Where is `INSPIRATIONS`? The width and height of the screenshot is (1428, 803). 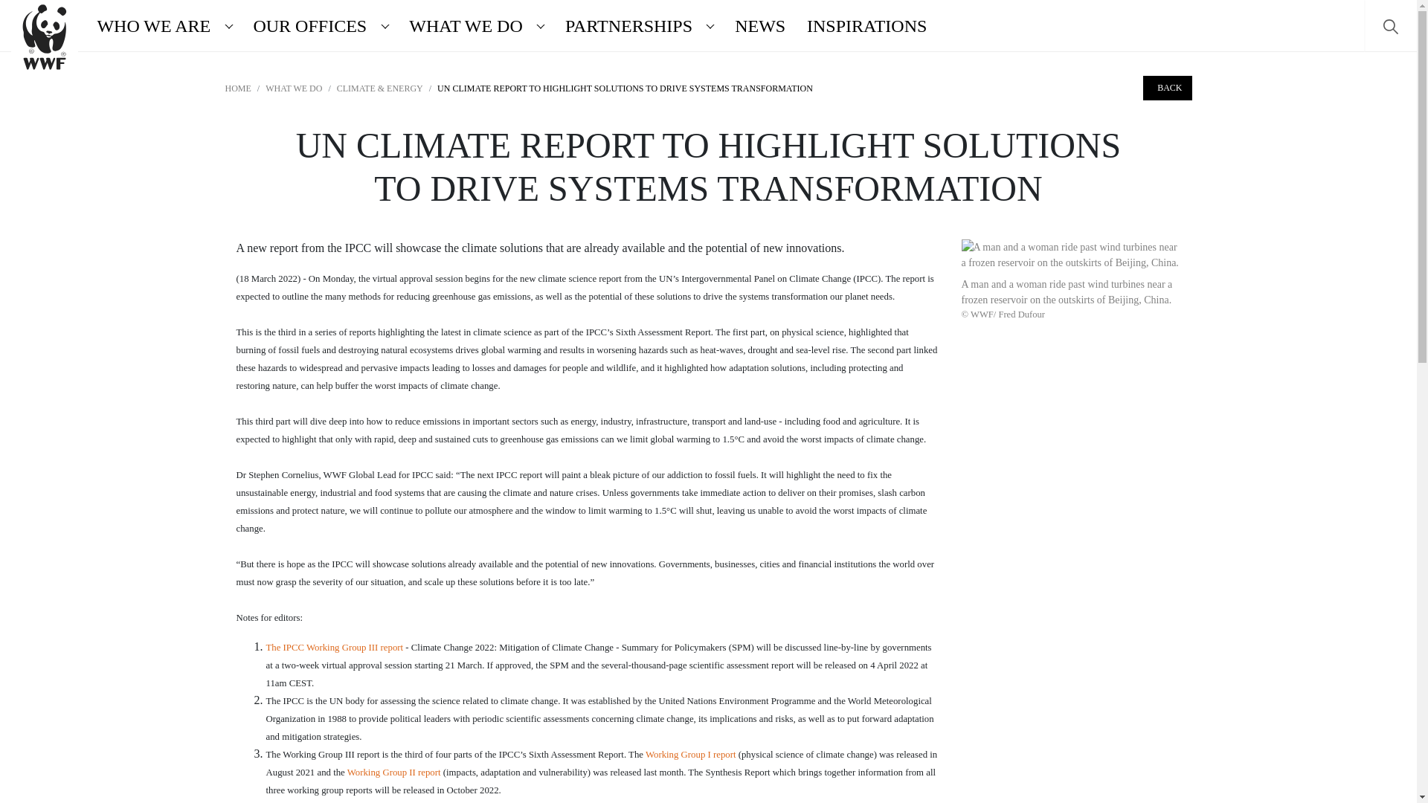
INSPIRATIONS is located at coordinates (867, 25).